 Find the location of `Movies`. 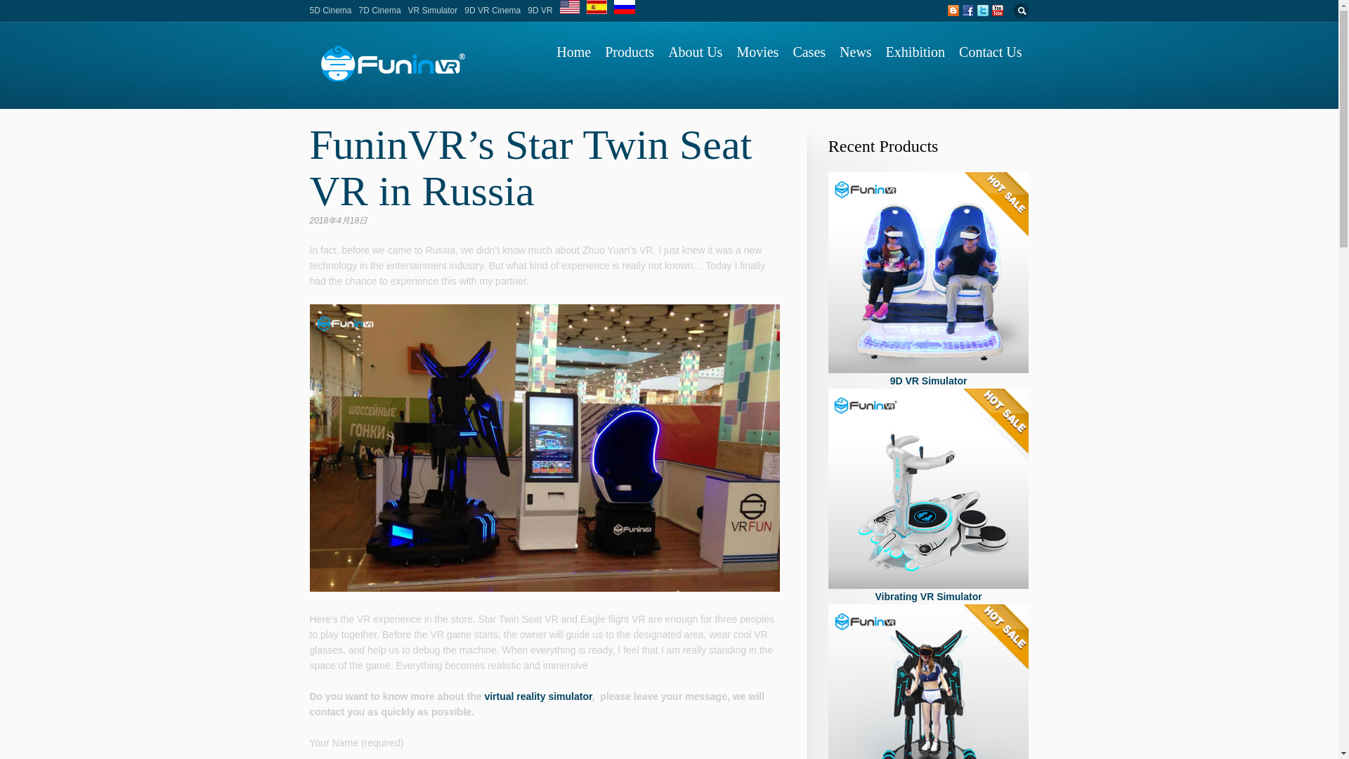

Movies is located at coordinates (757, 52).